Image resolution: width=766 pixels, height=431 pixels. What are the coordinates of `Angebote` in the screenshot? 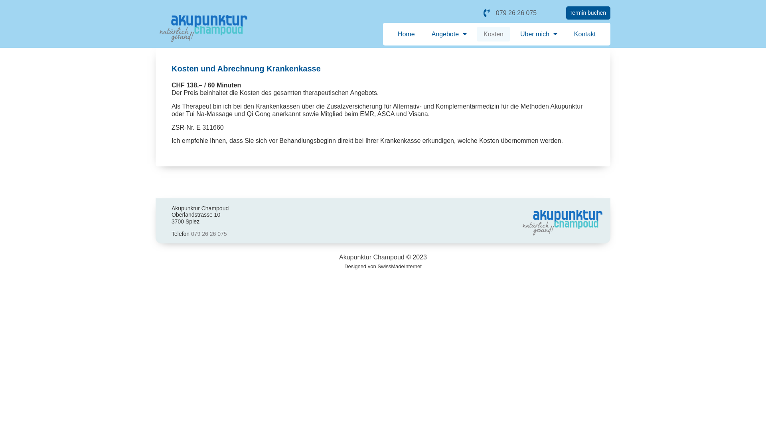 It's located at (449, 34).